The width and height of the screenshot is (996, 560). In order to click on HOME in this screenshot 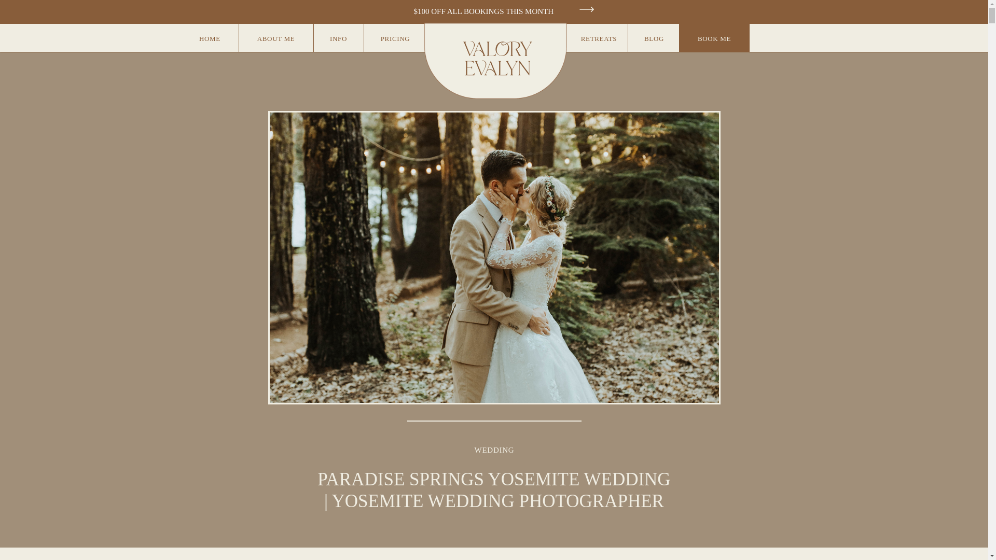, I will do `click(210, 37)`.